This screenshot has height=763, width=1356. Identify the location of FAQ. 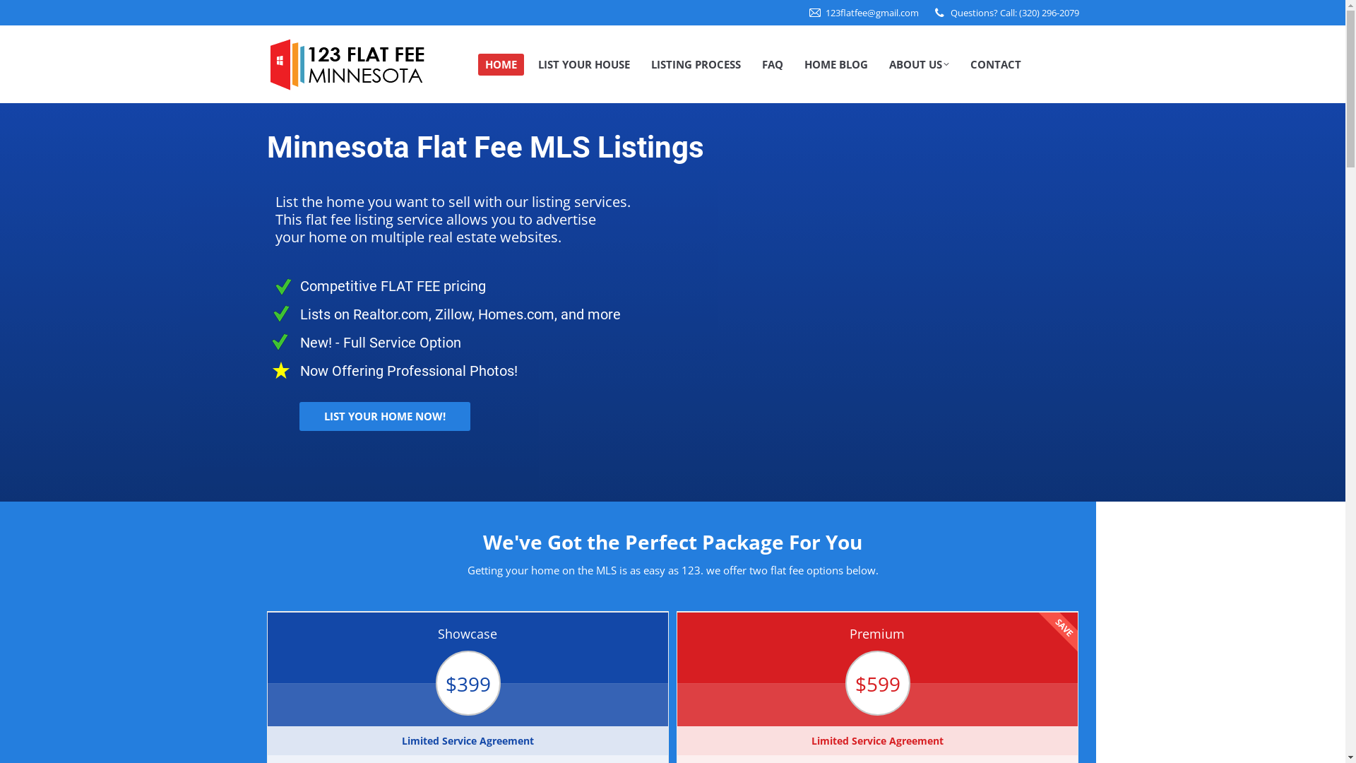
(772, 65).